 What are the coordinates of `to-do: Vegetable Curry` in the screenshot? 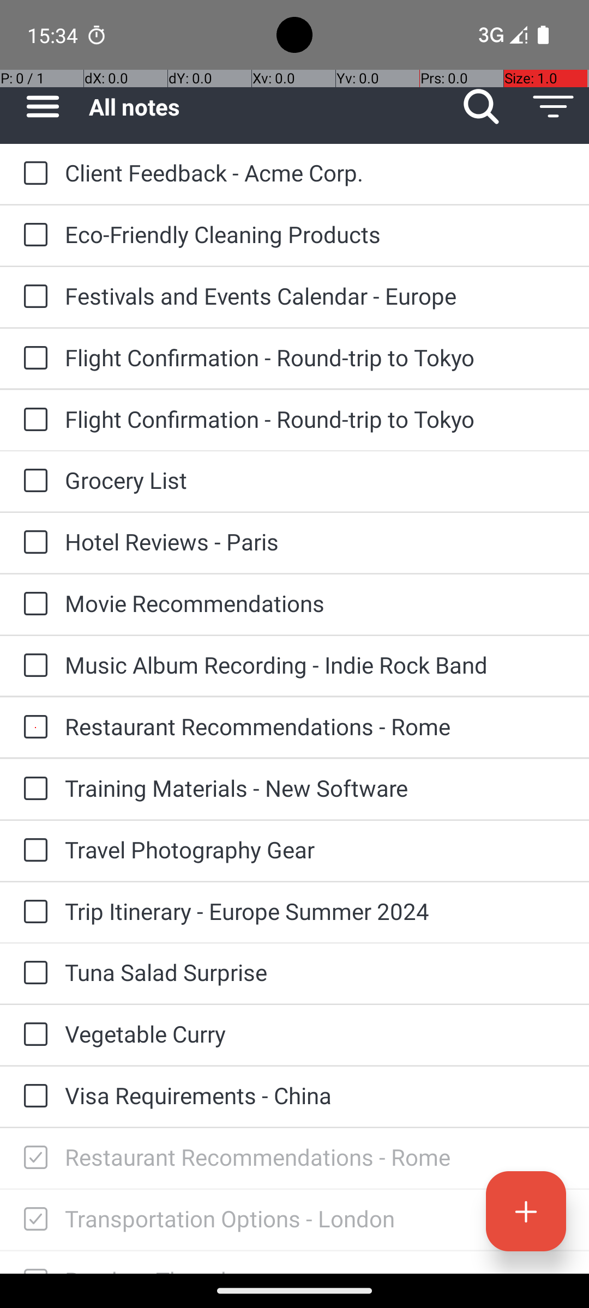 It's located at (33, 1035).